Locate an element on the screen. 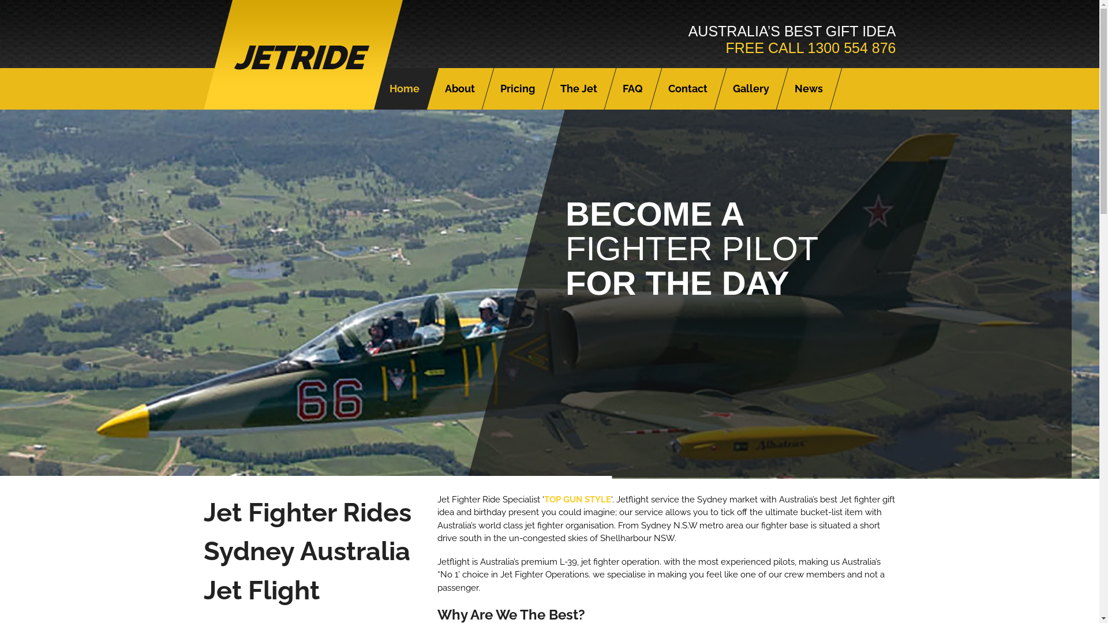  Gallery is located at coordinates (751, 89).